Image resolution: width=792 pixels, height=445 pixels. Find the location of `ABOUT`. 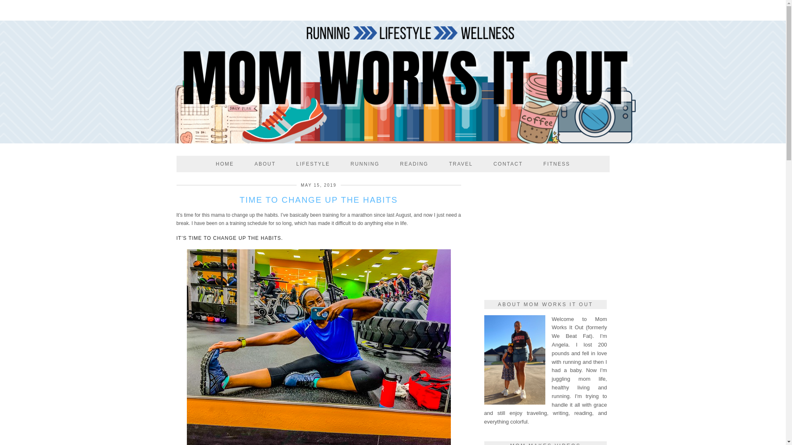

ABOUT is located at coordinates (265, 164).